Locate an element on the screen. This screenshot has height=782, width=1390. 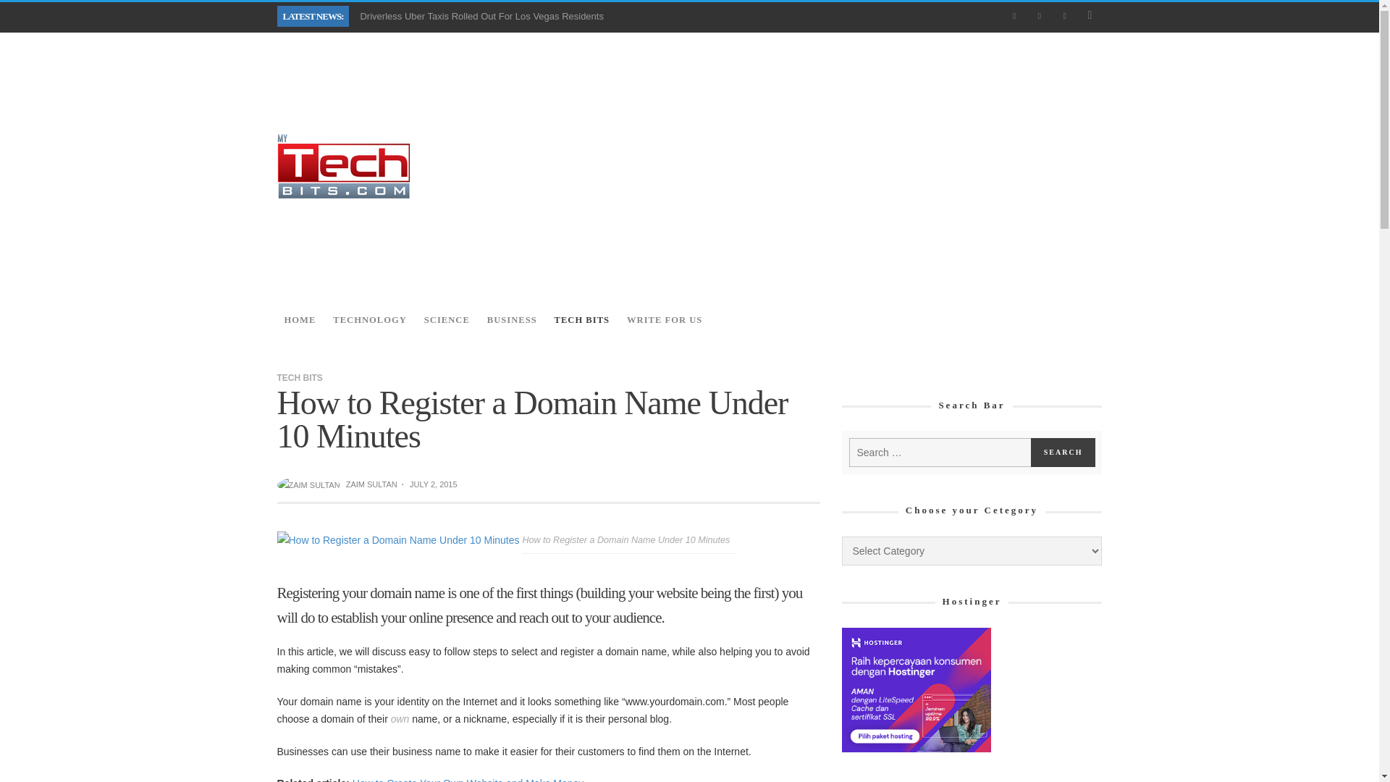
Facebook is located at coordinates (1014, 16).